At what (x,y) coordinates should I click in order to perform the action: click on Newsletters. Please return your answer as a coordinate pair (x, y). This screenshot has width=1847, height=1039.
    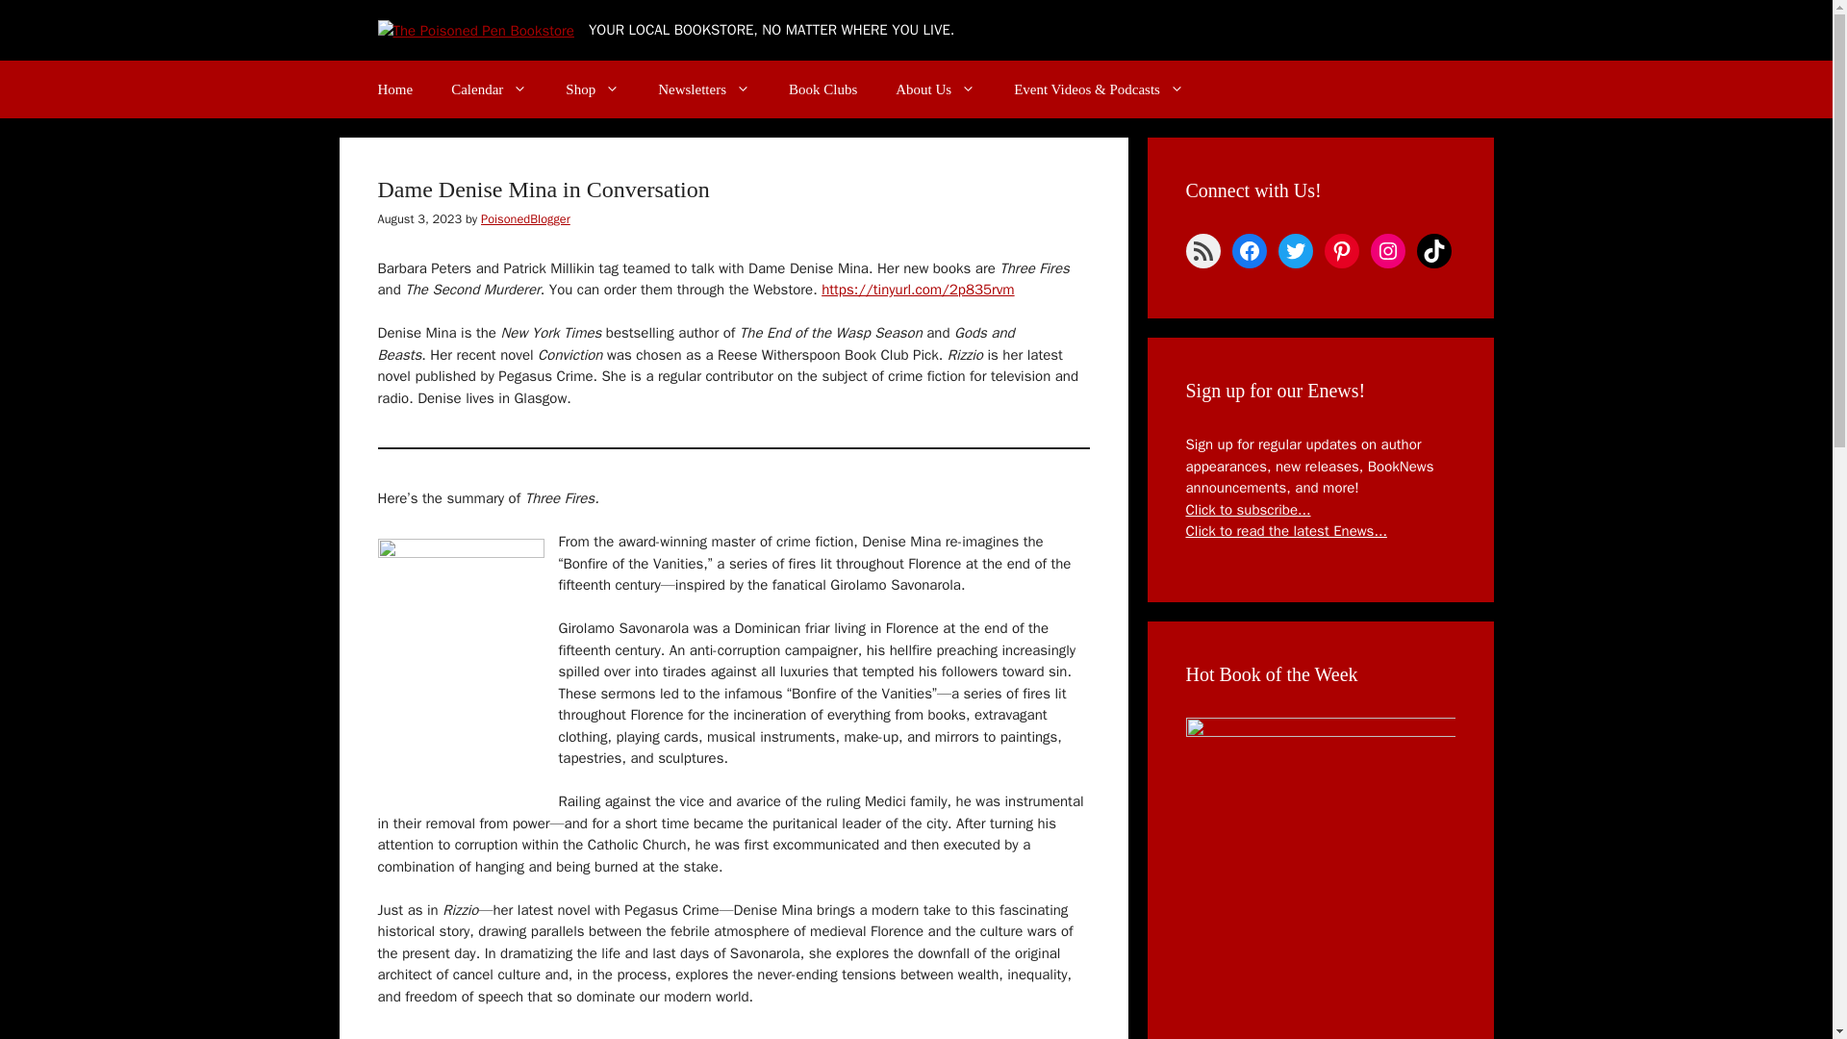
    Looking at the image, I should click on (704, 89).